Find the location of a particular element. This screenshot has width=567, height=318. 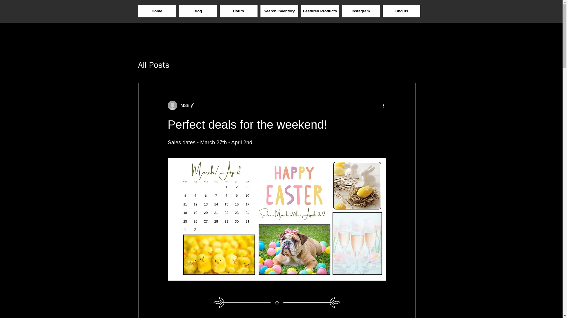

Hours is located at coordinates (239, 11).